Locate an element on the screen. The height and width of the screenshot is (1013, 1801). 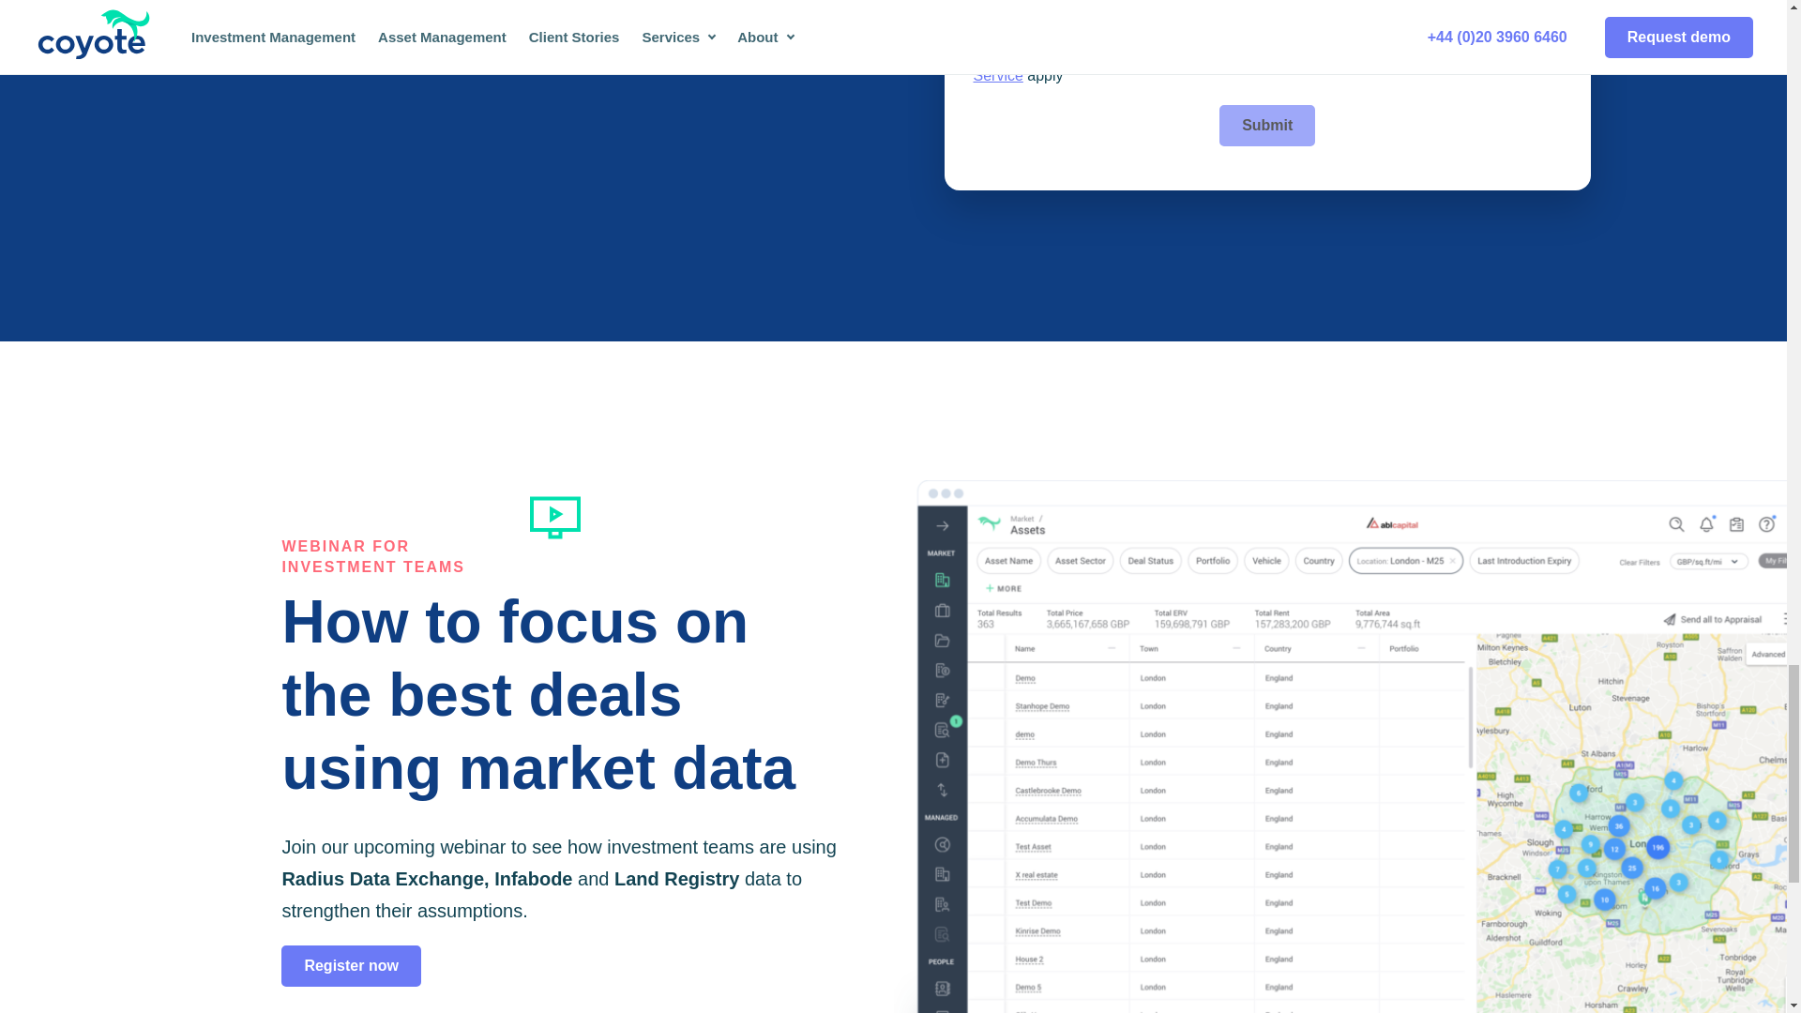
Submit is located at coordinates (1266, 126).